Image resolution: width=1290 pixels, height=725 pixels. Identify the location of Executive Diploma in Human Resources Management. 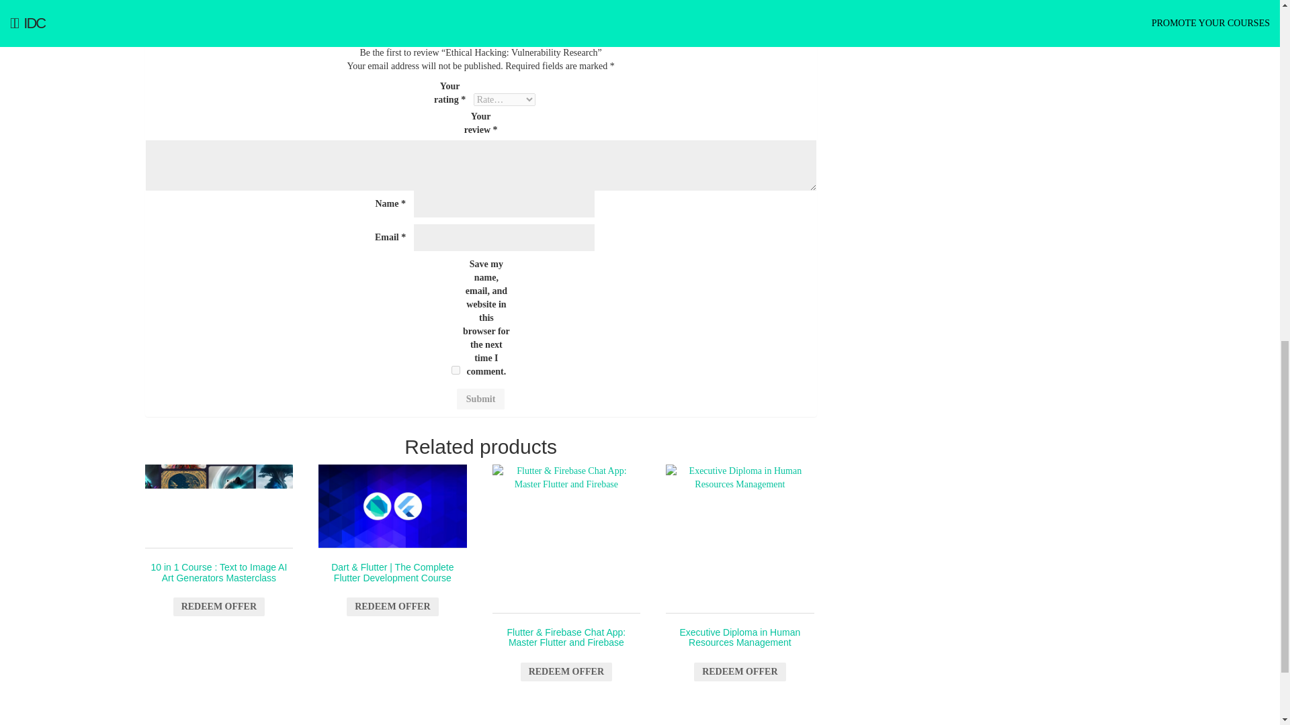
(739, 538).